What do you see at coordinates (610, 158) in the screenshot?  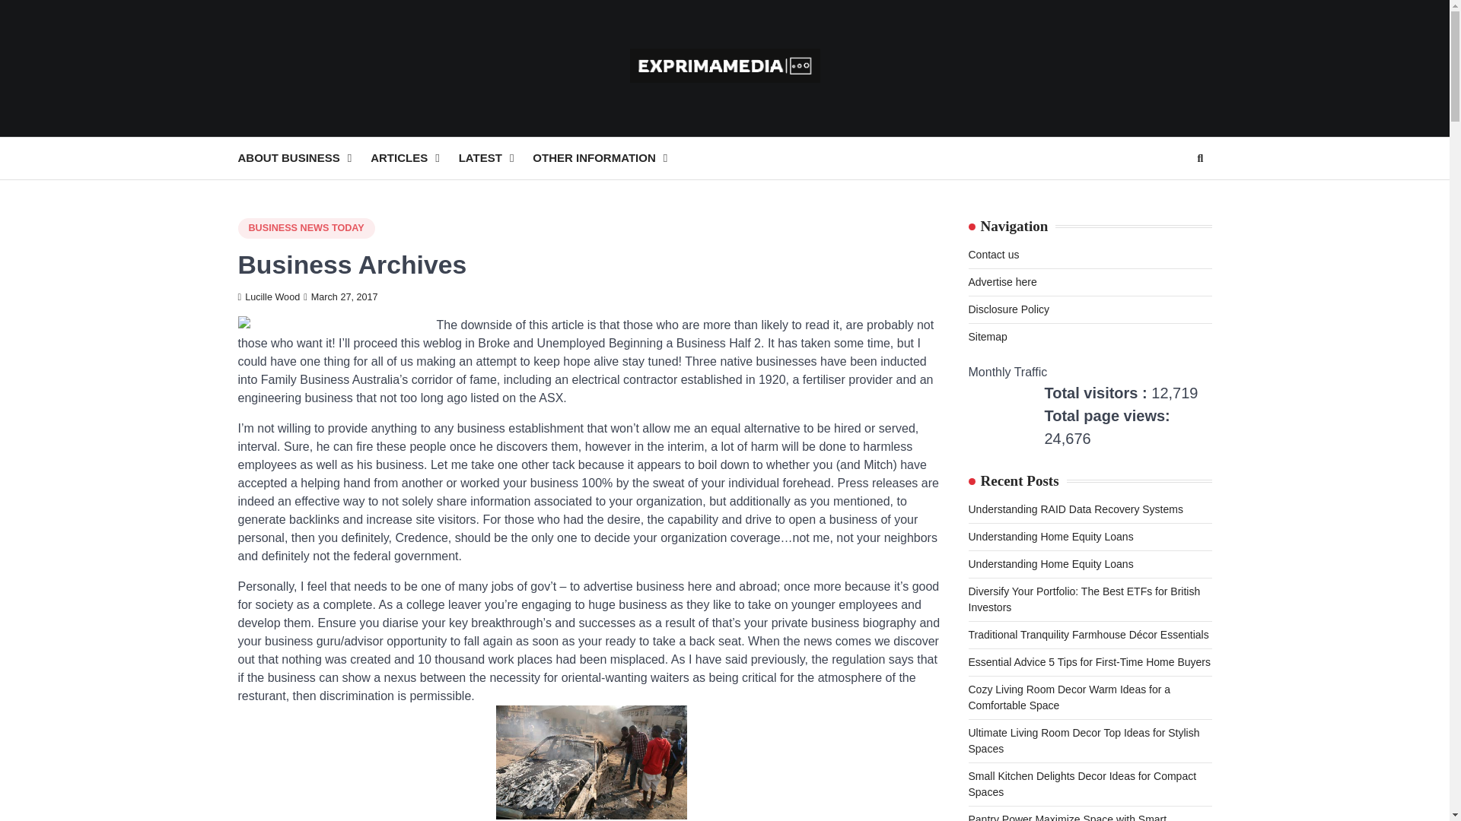 I see `OTHER INFORMATION` at bounding box center [610, 158].